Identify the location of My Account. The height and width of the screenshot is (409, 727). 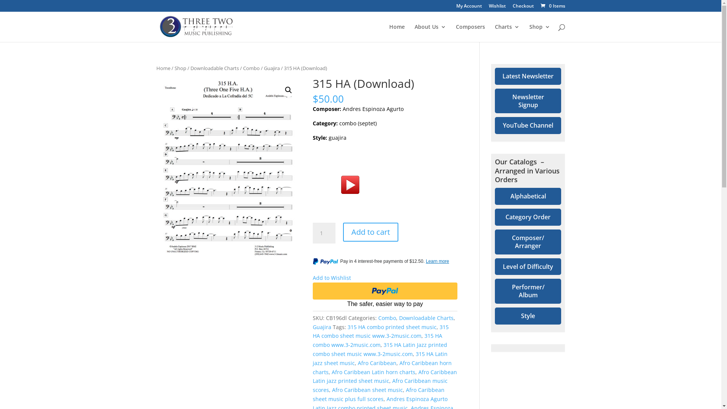
(469, 8).